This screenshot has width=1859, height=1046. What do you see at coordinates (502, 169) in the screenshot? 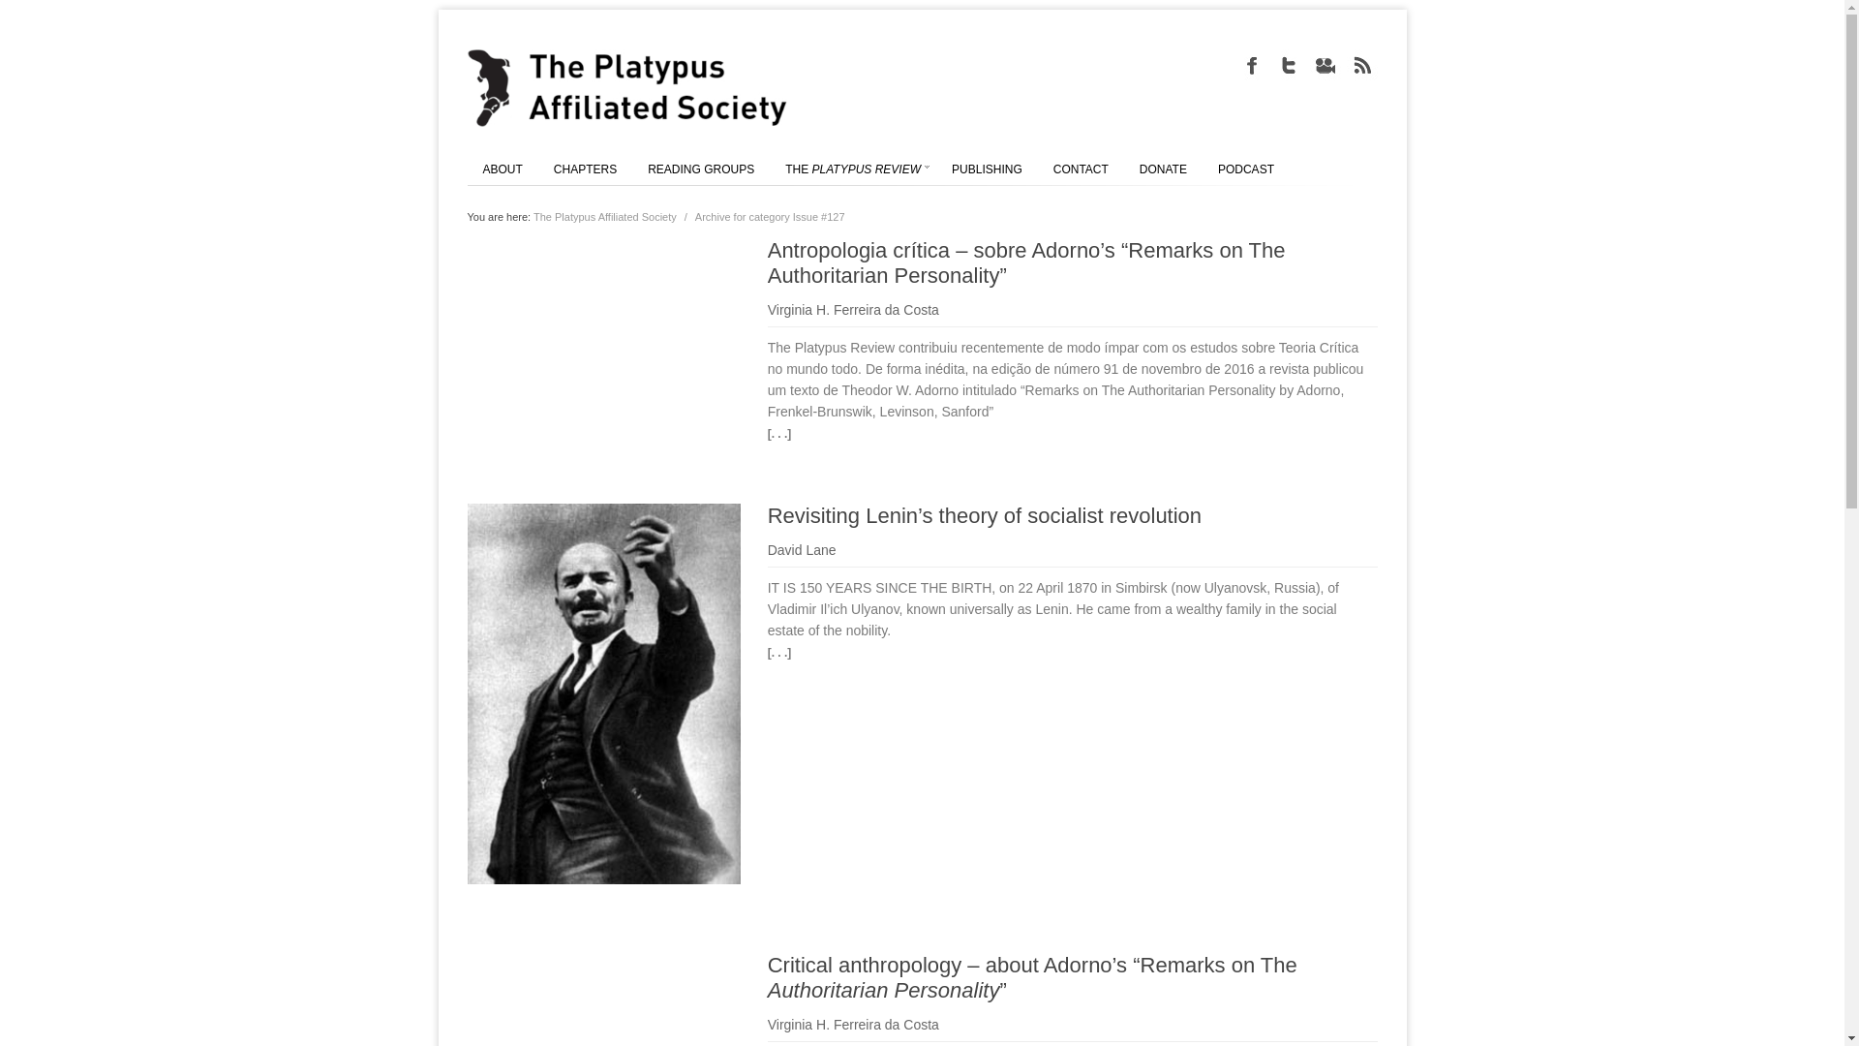
I see `ABOUT` at bounding box center [502, 169].